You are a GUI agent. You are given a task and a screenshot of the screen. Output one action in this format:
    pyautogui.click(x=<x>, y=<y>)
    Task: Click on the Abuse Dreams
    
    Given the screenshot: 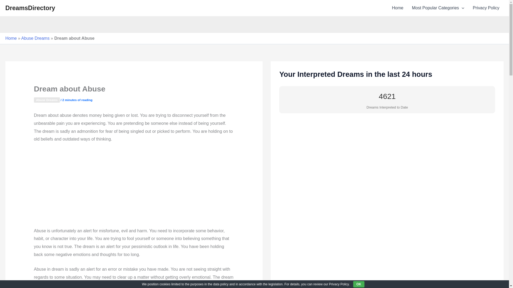 What is the action you would take?
    pyautogui.click(x=47, y=100)
    